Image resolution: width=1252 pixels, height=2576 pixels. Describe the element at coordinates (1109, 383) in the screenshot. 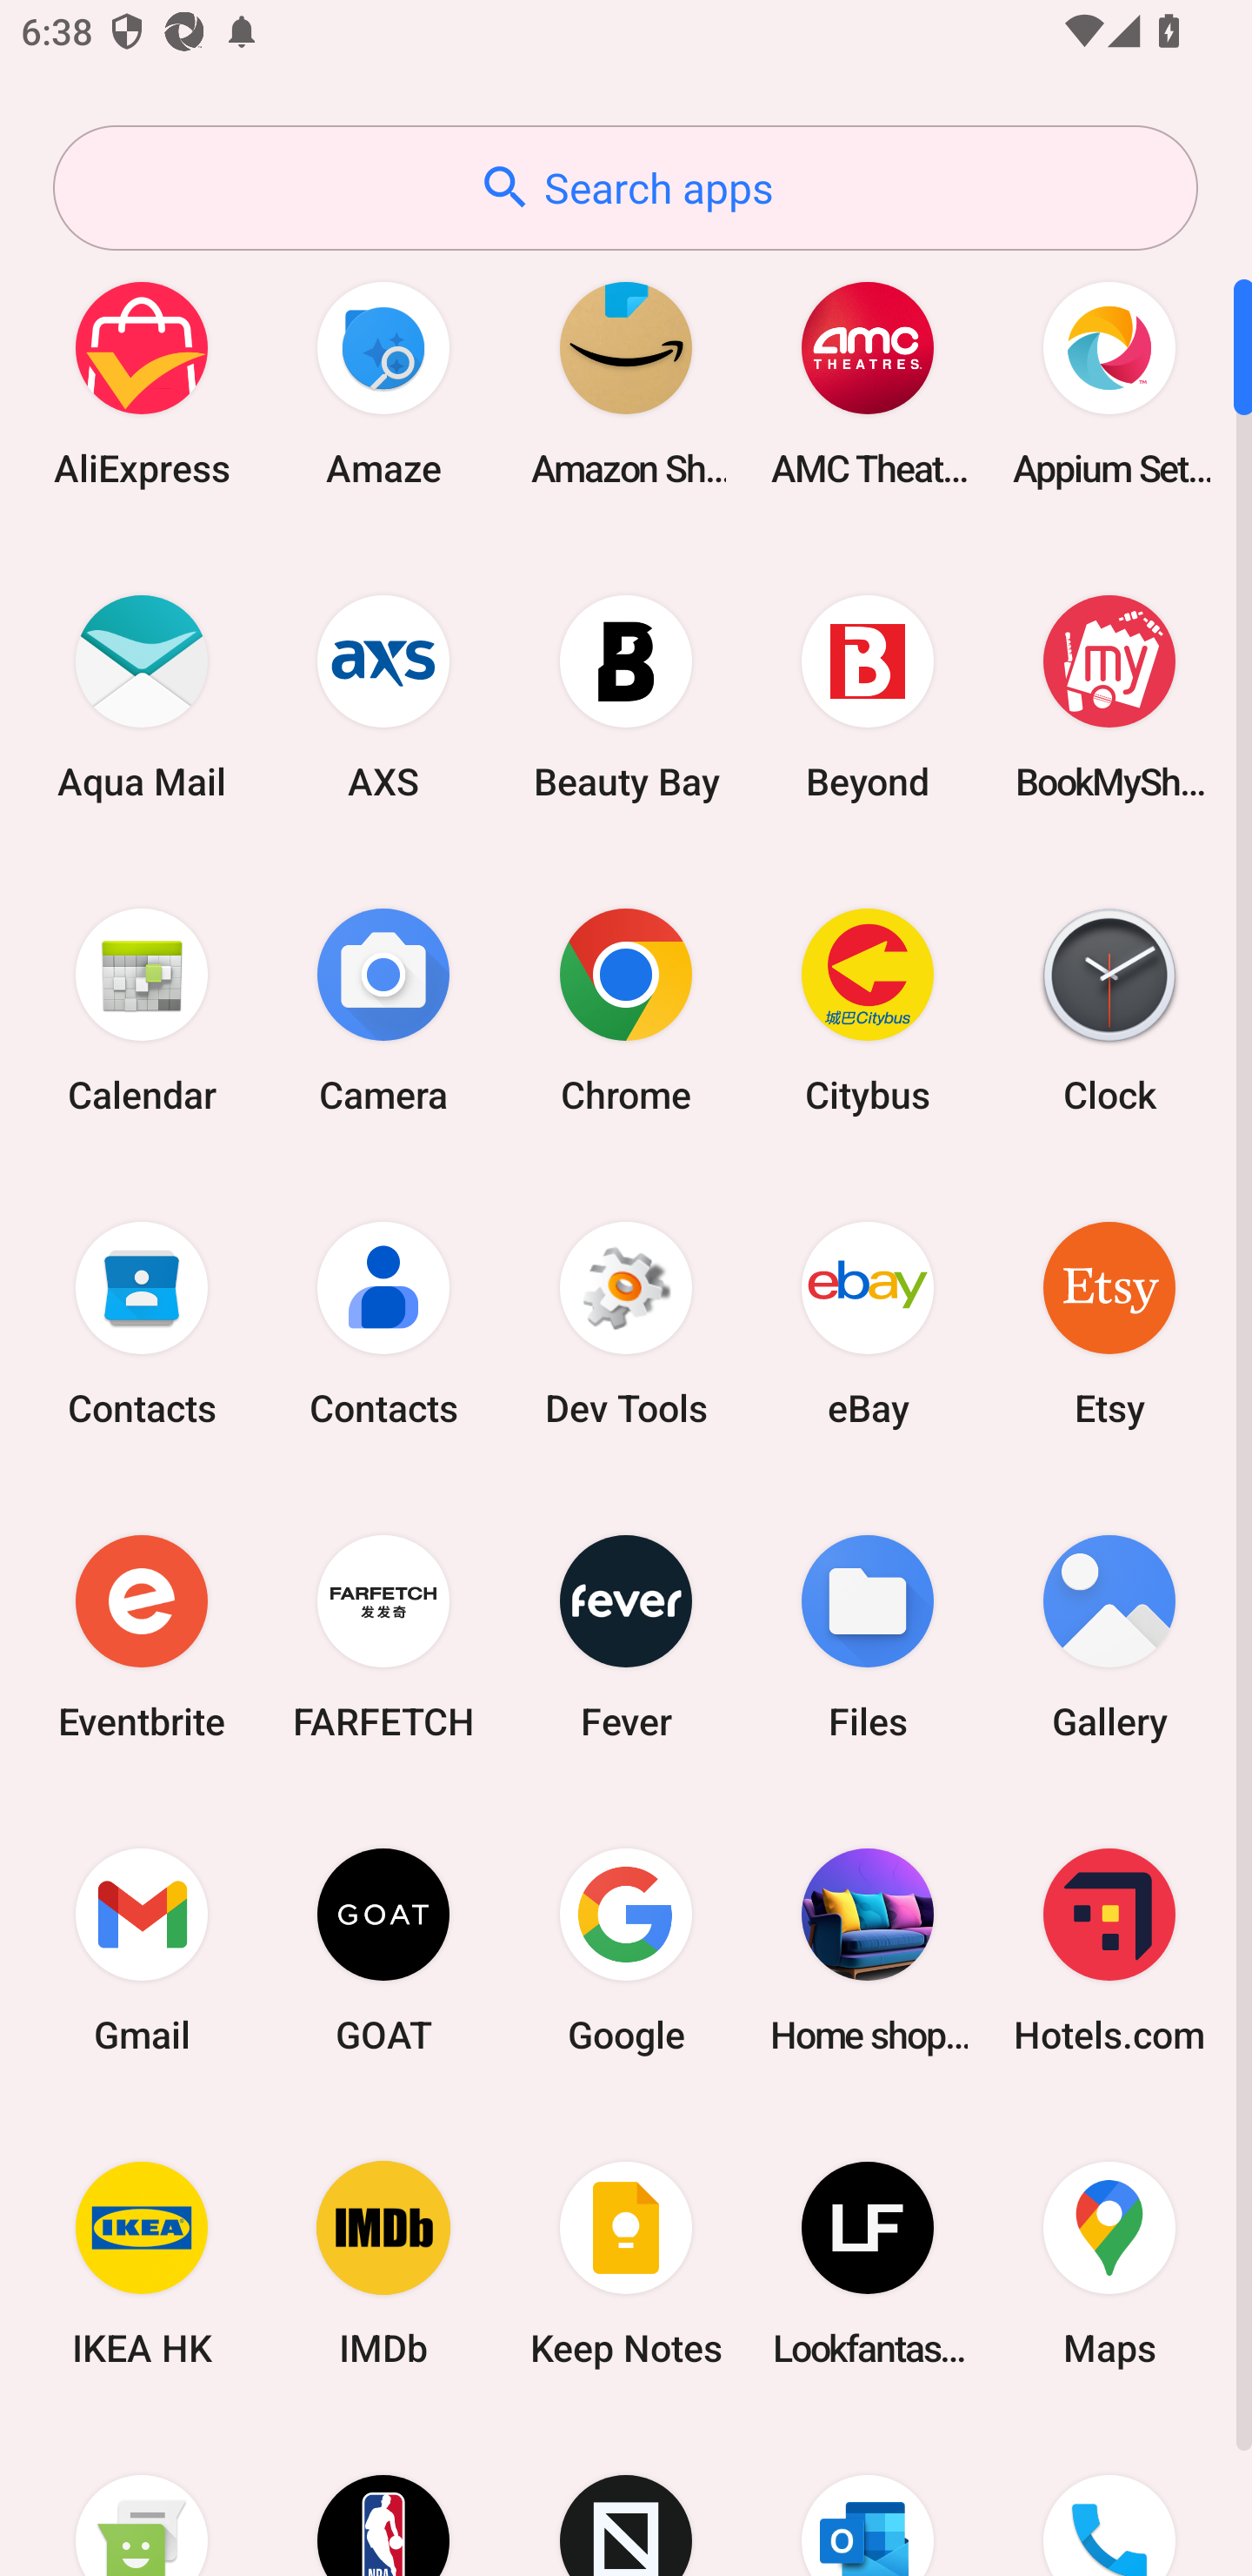

I see `Appium Settings` at that location.